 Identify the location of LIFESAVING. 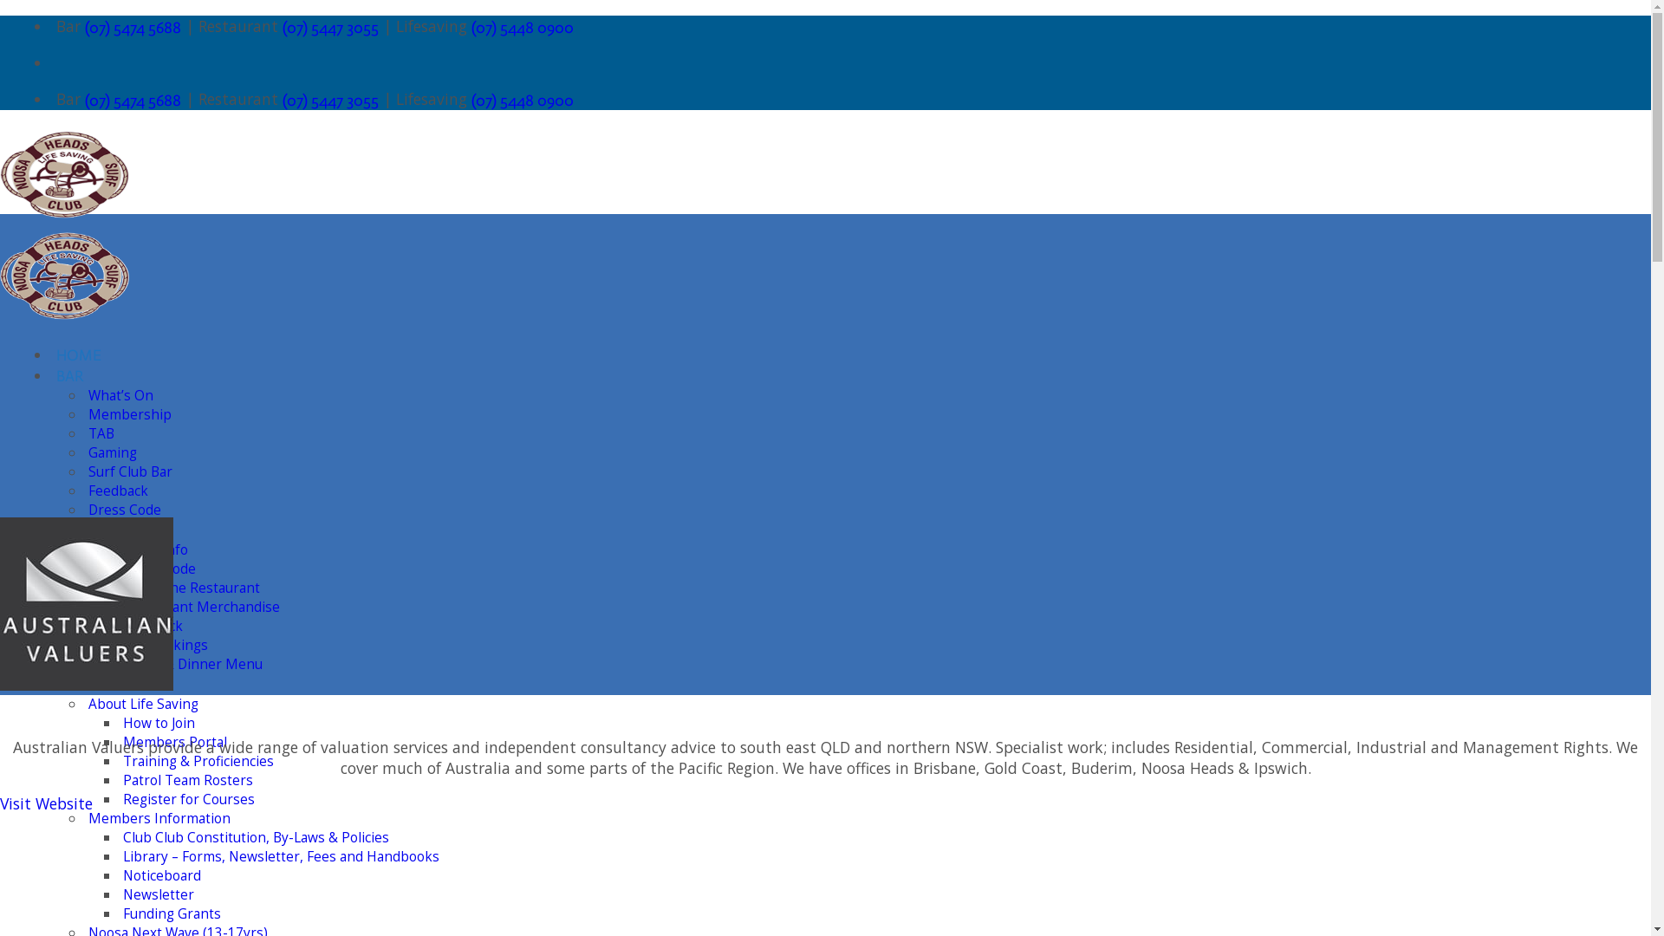
(99, 685).